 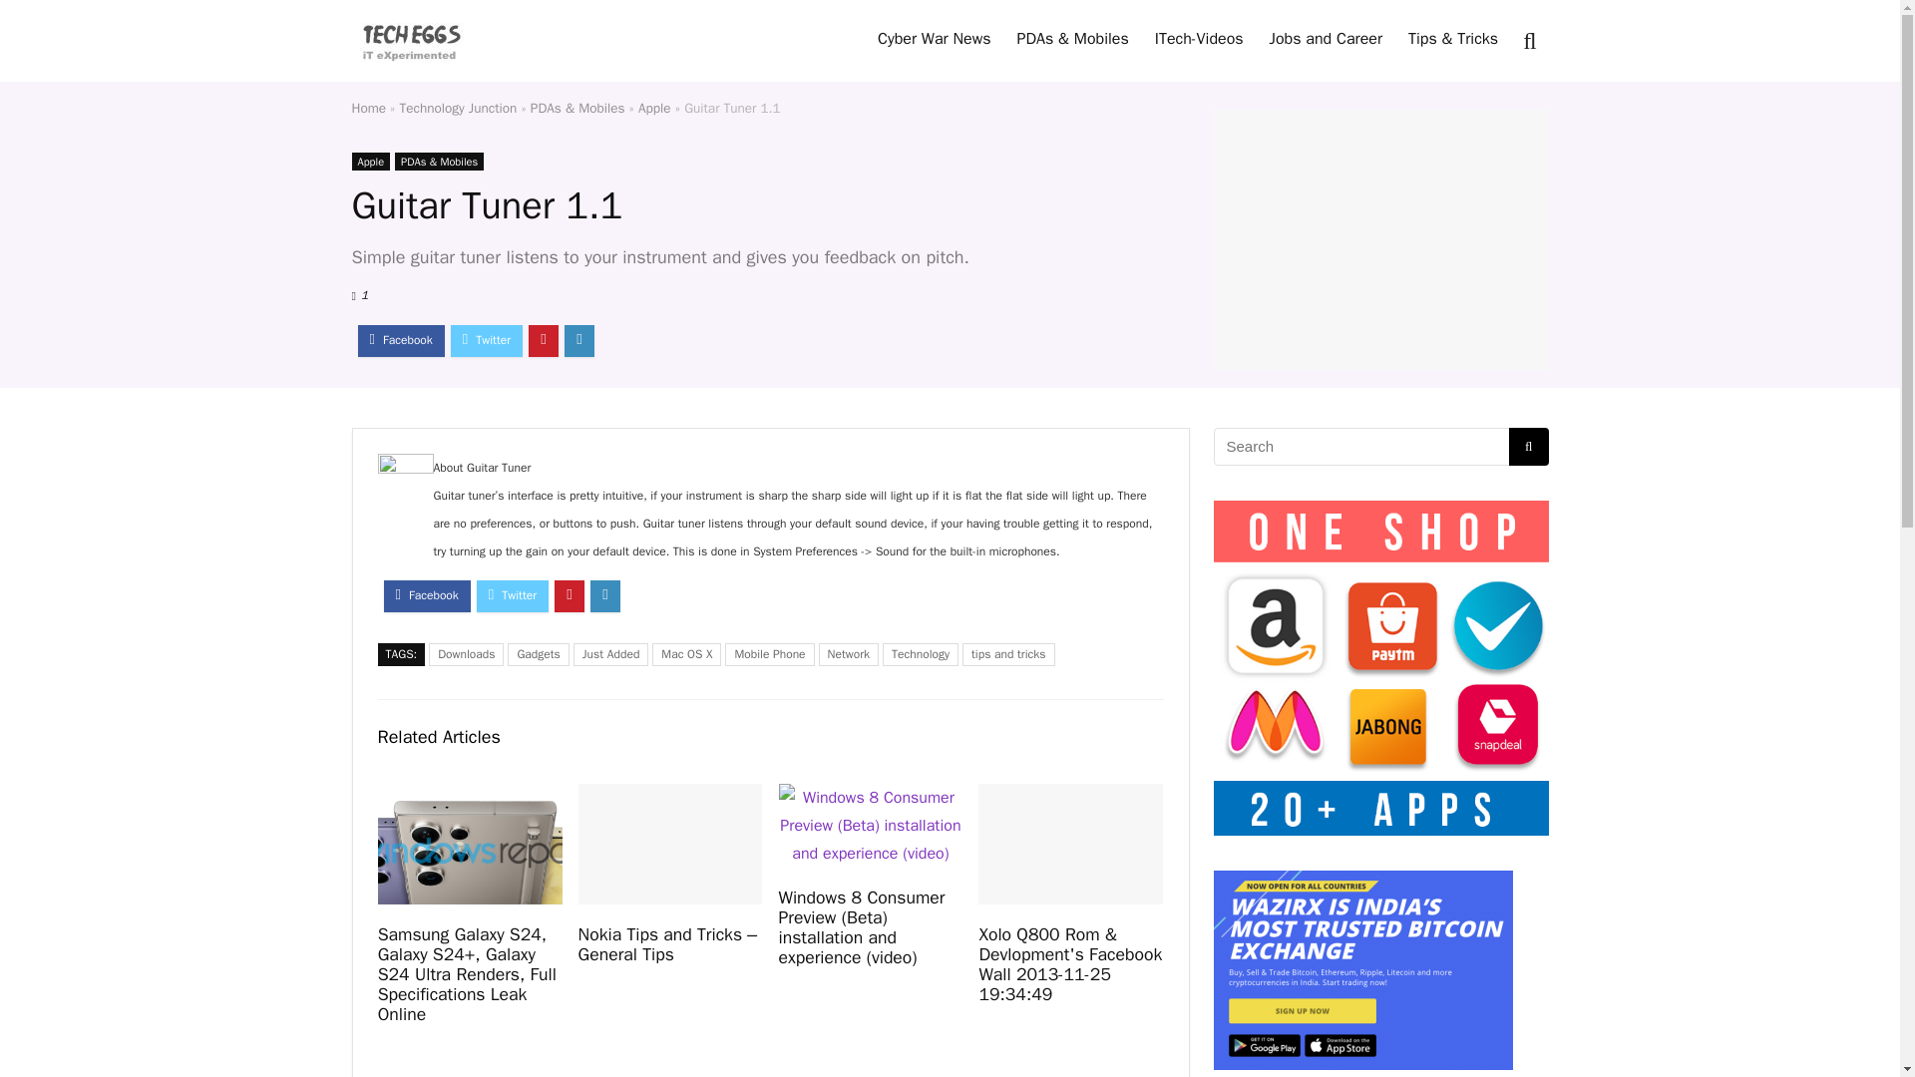 I want to click on Cyber War News, so click(x=934, y=40).